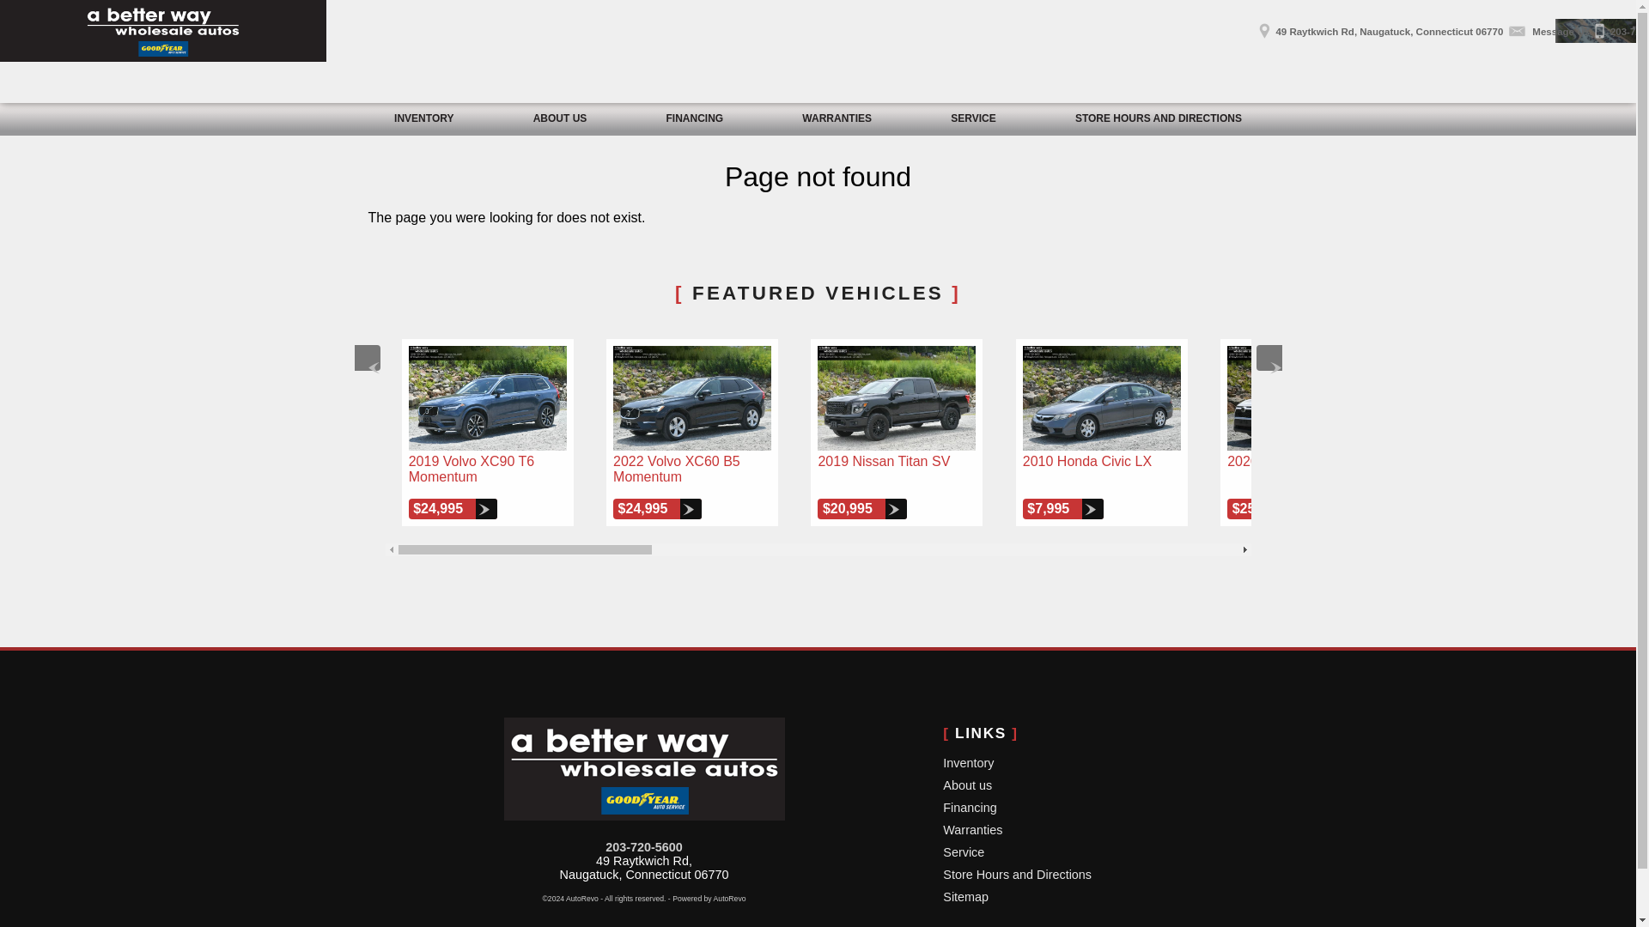 The height and width of the screenshot is (927, 1649). I want to click on 2016 Nissan Frontier SV in Naugatuck, Connecticut 06770, so click(1512, 398).